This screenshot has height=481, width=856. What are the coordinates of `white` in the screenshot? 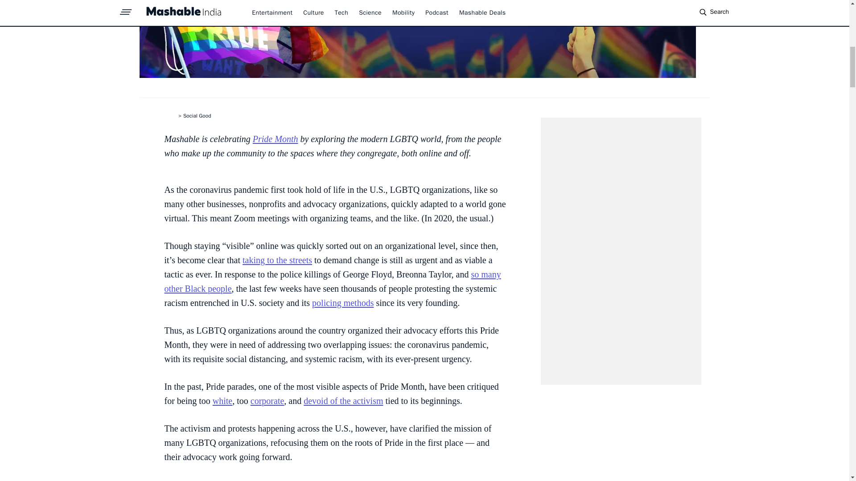 It's located at (222, 401).